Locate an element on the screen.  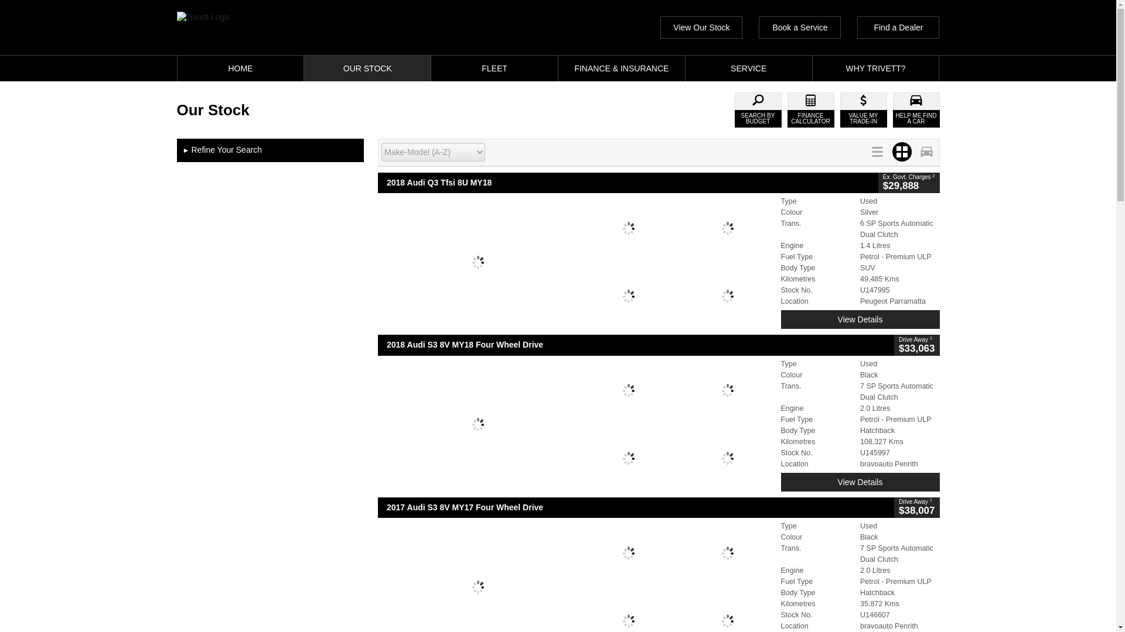
SEARCH BY BUDGET is located at coordinates (758, 110).